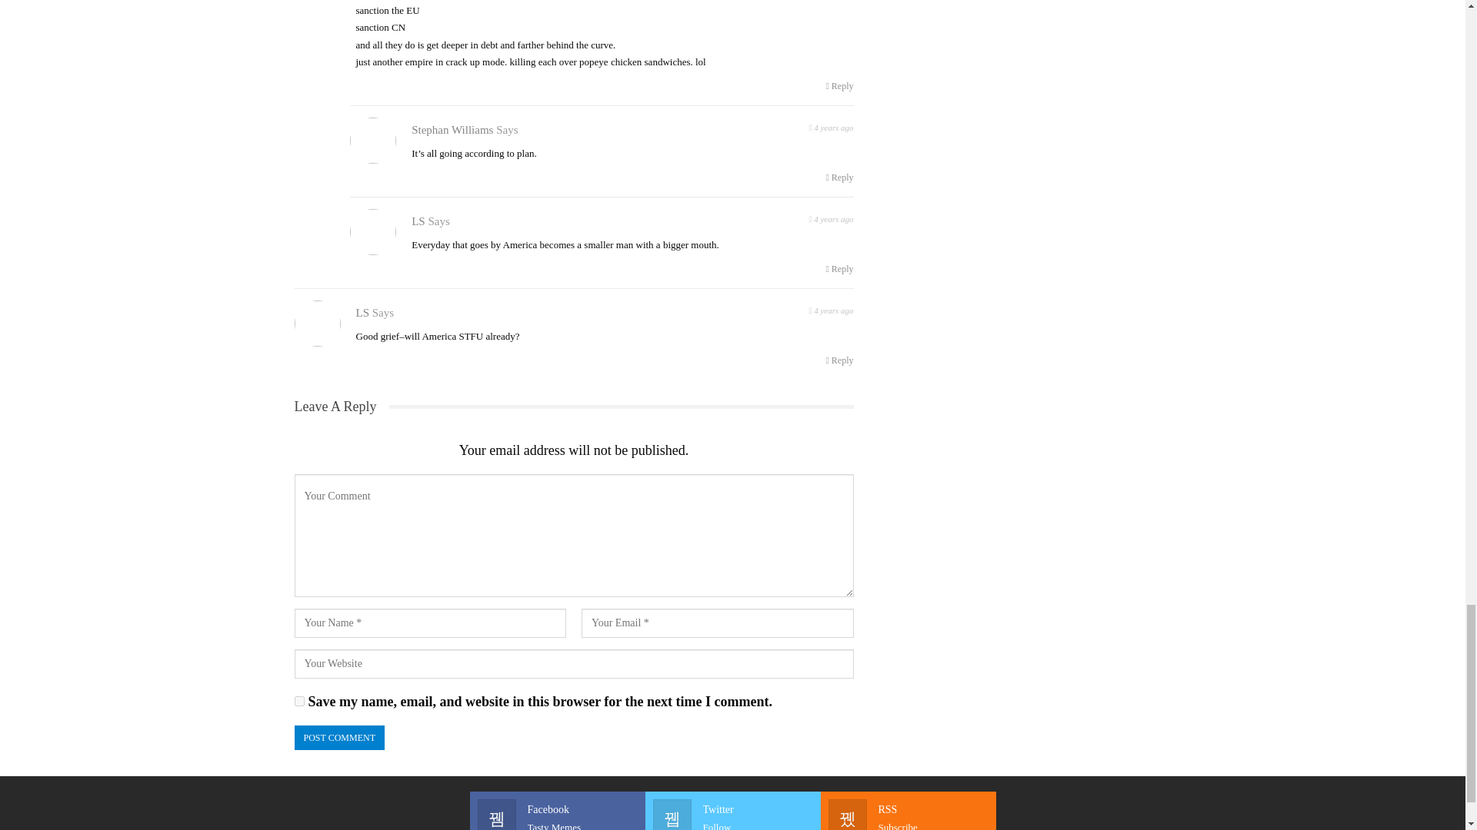 The image size is (1477, 830). I want to click on Post Comment, so click(557, 815).